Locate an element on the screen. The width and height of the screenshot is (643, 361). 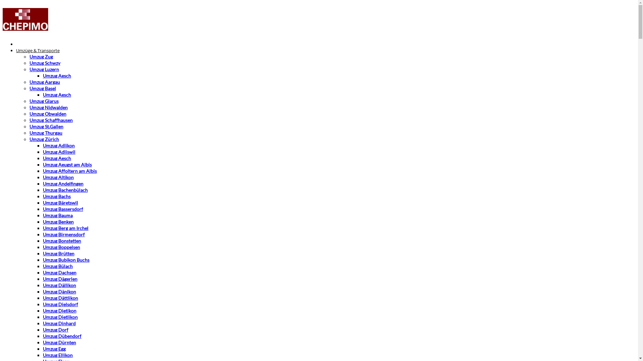
Umzug Obwalden is located at coordinates (48, 114).